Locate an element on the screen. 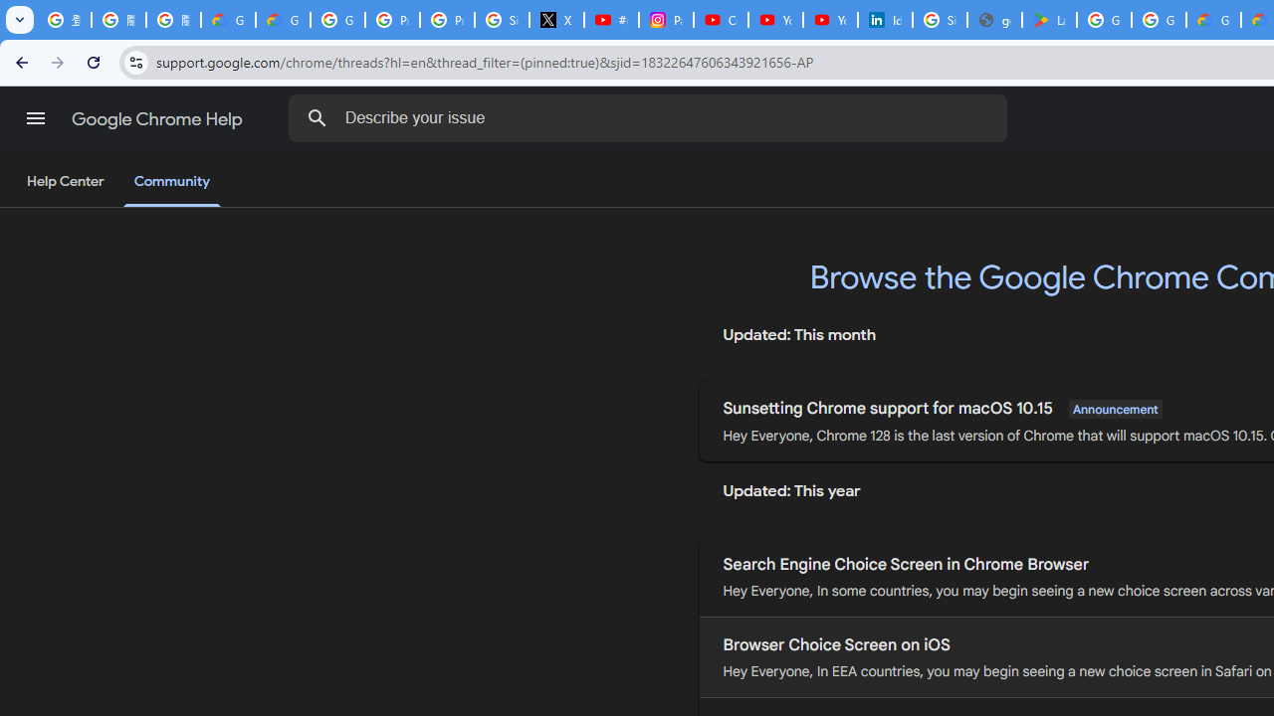  Sign in - Google Accounts is located at coordinates (940, 20).